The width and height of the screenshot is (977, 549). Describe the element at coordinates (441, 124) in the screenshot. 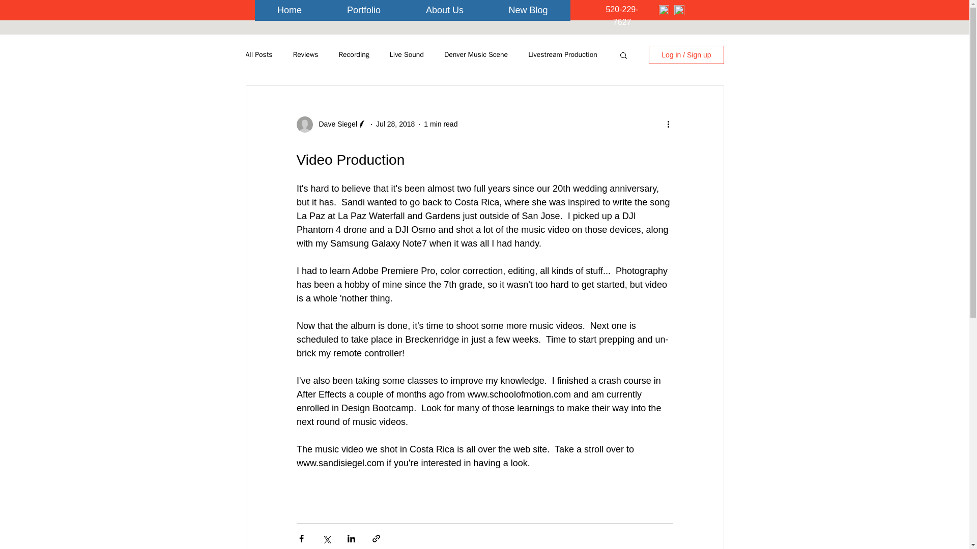

I see `1 min read` at that location.